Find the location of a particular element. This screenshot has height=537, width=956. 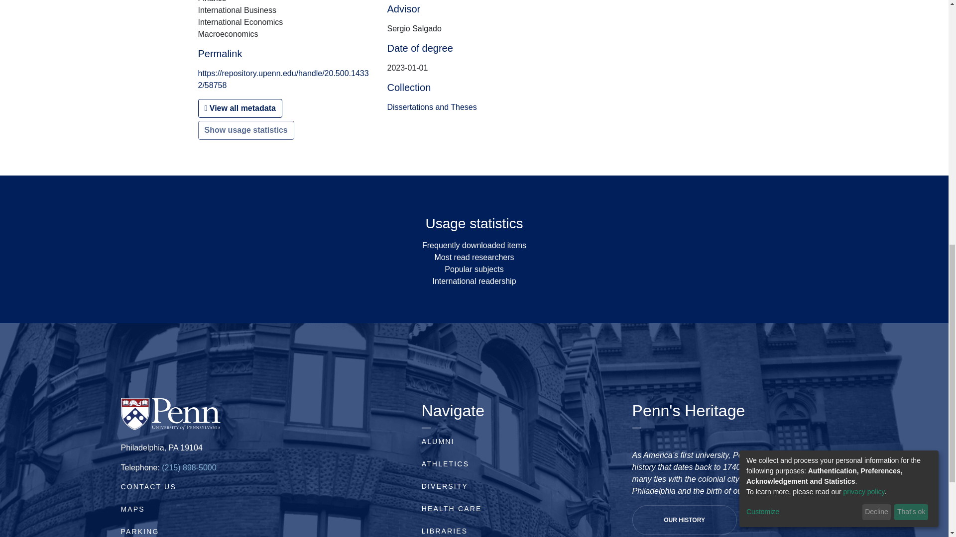

Frequently downloaded items is located at coordinates (474, 245).